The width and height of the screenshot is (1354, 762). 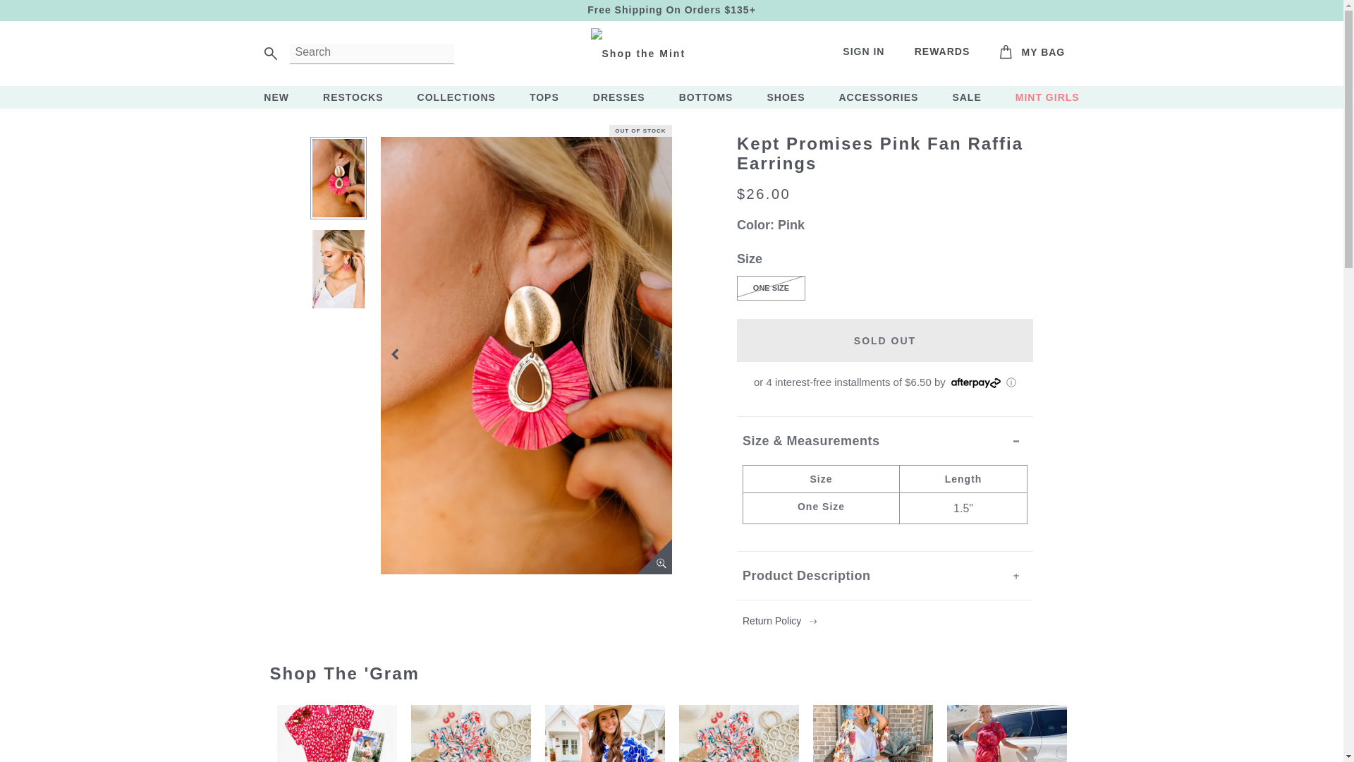 I want to click on RESTOCKS, so click(x=1032, y=53).